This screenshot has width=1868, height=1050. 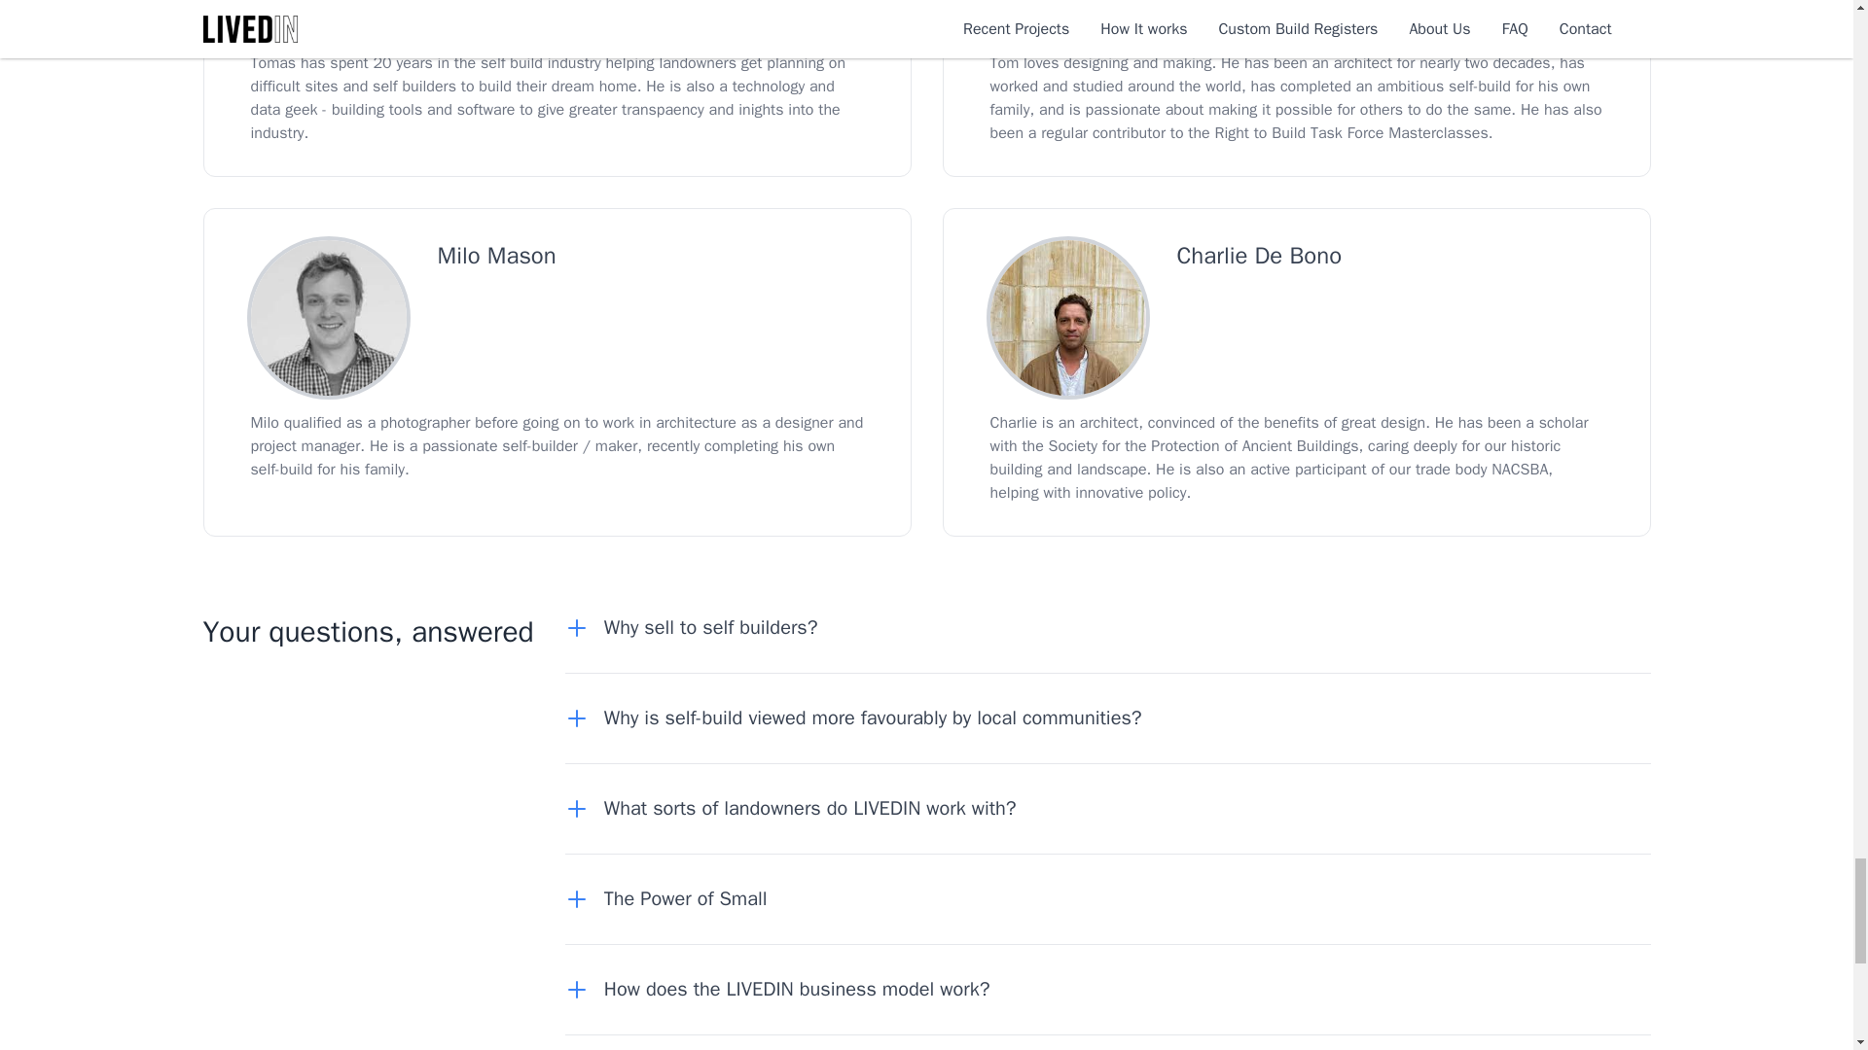 What do you see at coordinates (786, 990) in the screenshot?
I see `How does the LIVEDIN business model work?` at bounding box center [786, 990].